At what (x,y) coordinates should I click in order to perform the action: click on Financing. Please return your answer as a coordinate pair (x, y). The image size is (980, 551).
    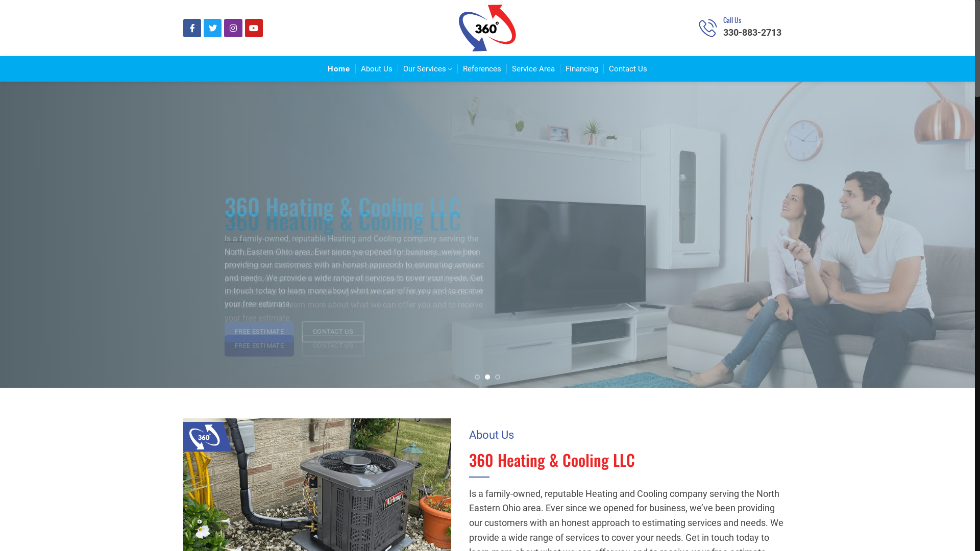
    Looking at the image, I should click on (582, 69).